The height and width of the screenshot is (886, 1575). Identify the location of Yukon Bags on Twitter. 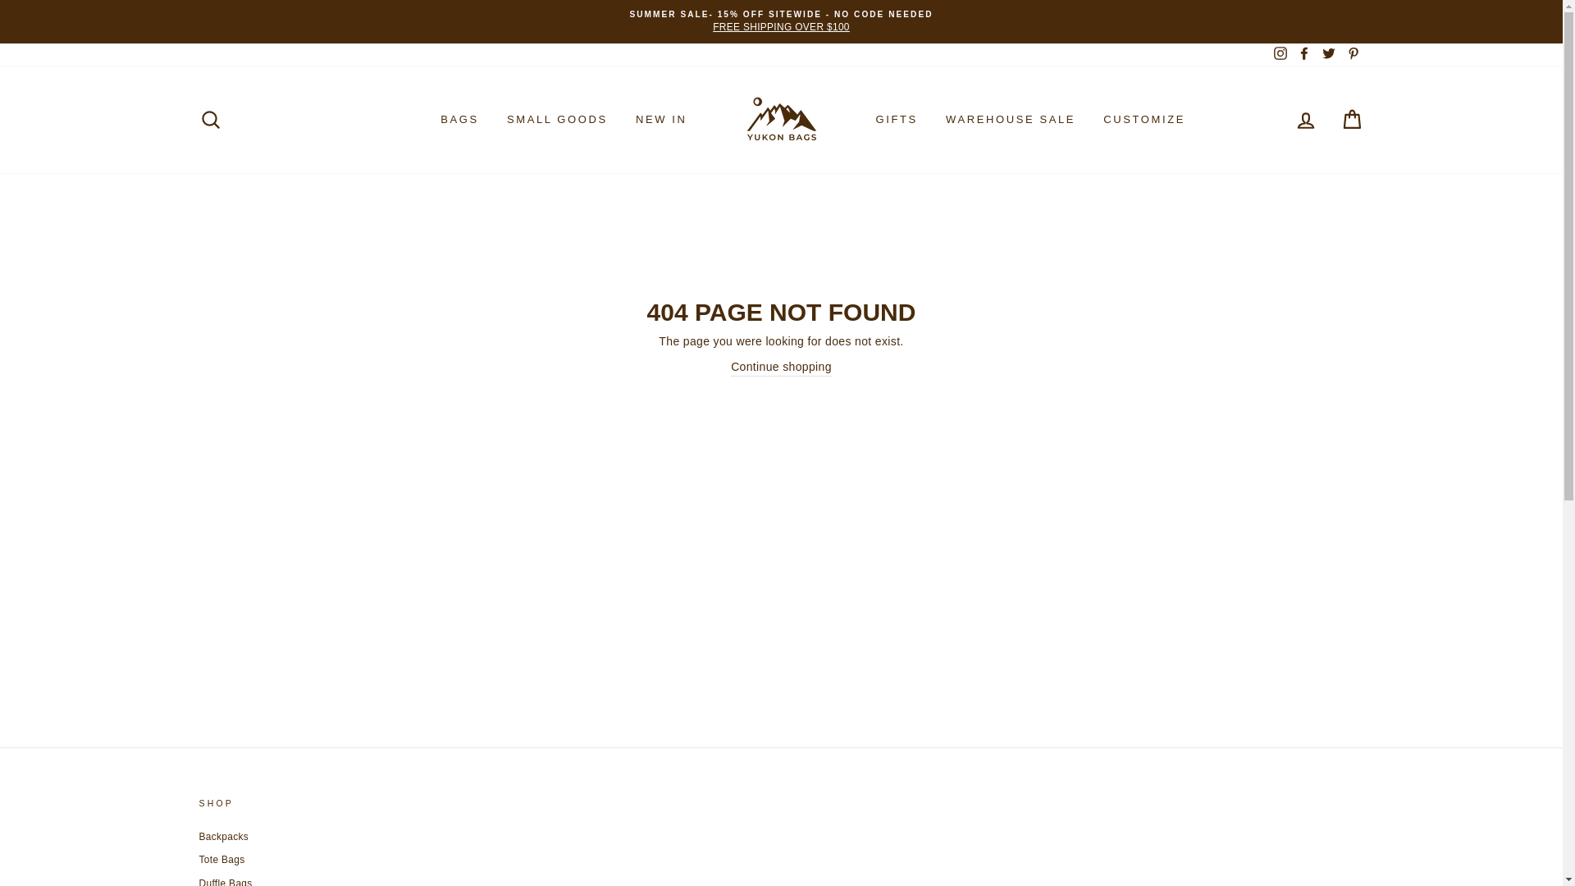
(1329, 54).